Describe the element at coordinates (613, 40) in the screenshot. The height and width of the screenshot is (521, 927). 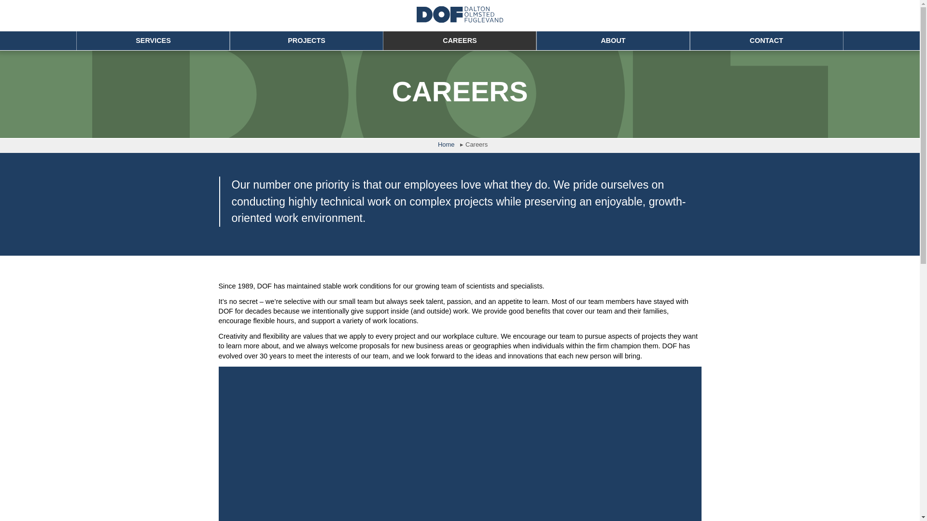
I see `ABOUT` at that location.